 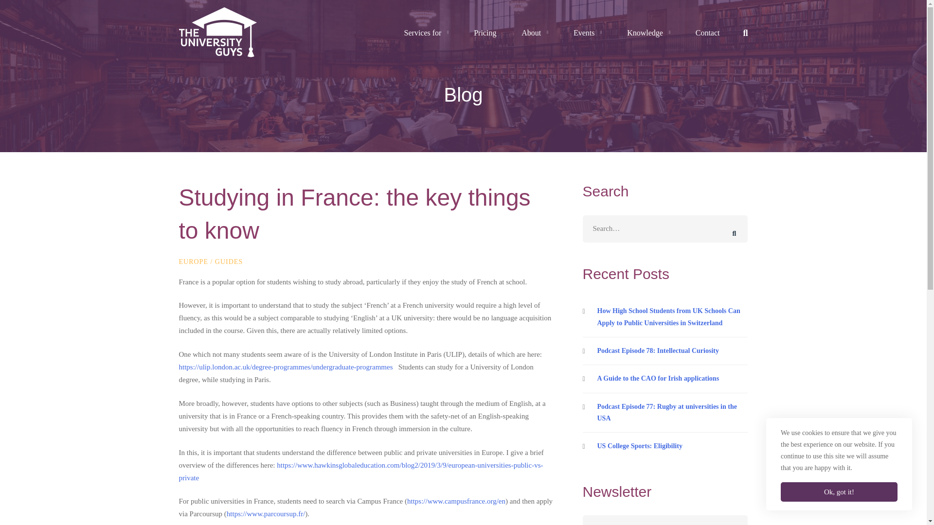 What do you see at coordinates (665, 378) in the screenshot?
I see `A Guide to the CAO for Irish applications` at bounding box center [665, 378].